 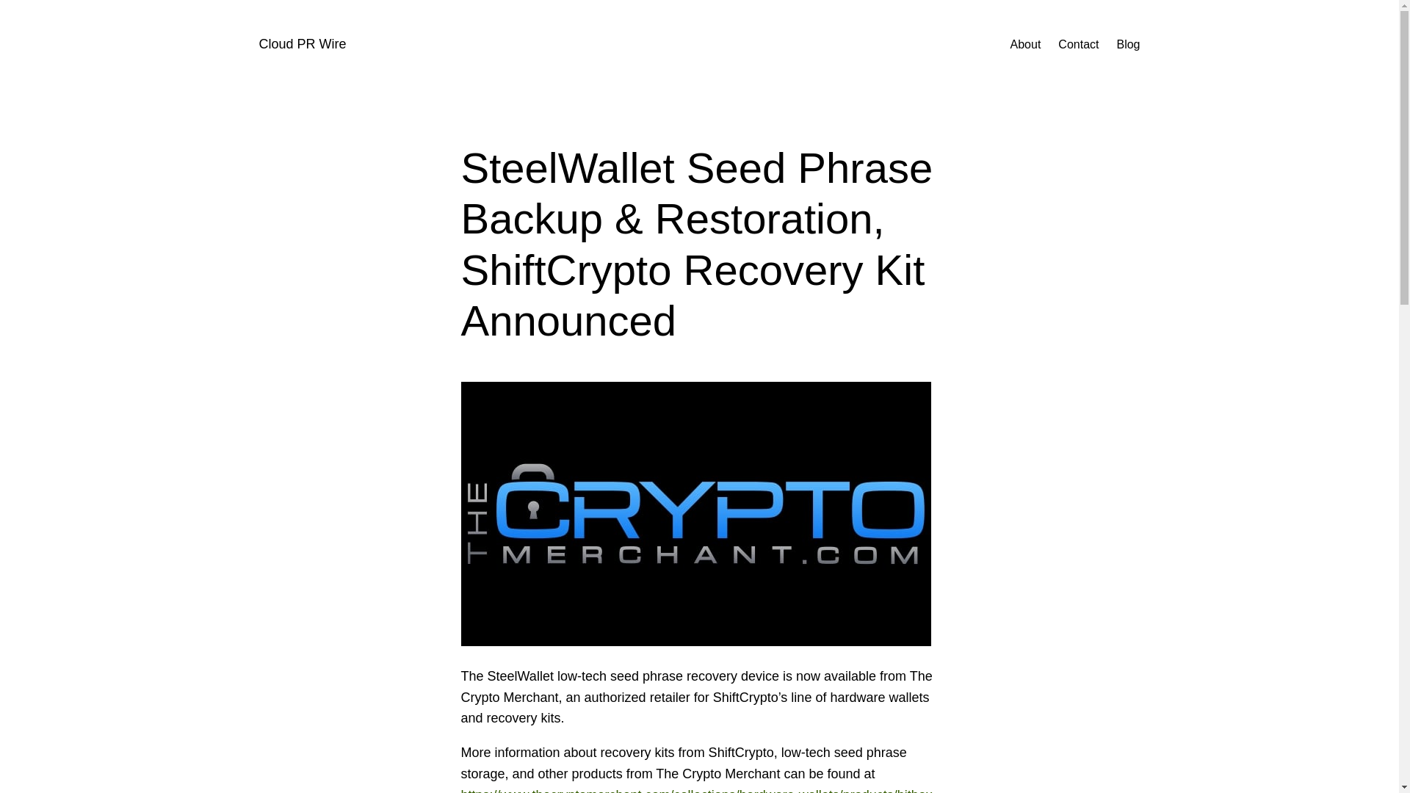 I want to click on Contact, so click(x=1078, y=44).